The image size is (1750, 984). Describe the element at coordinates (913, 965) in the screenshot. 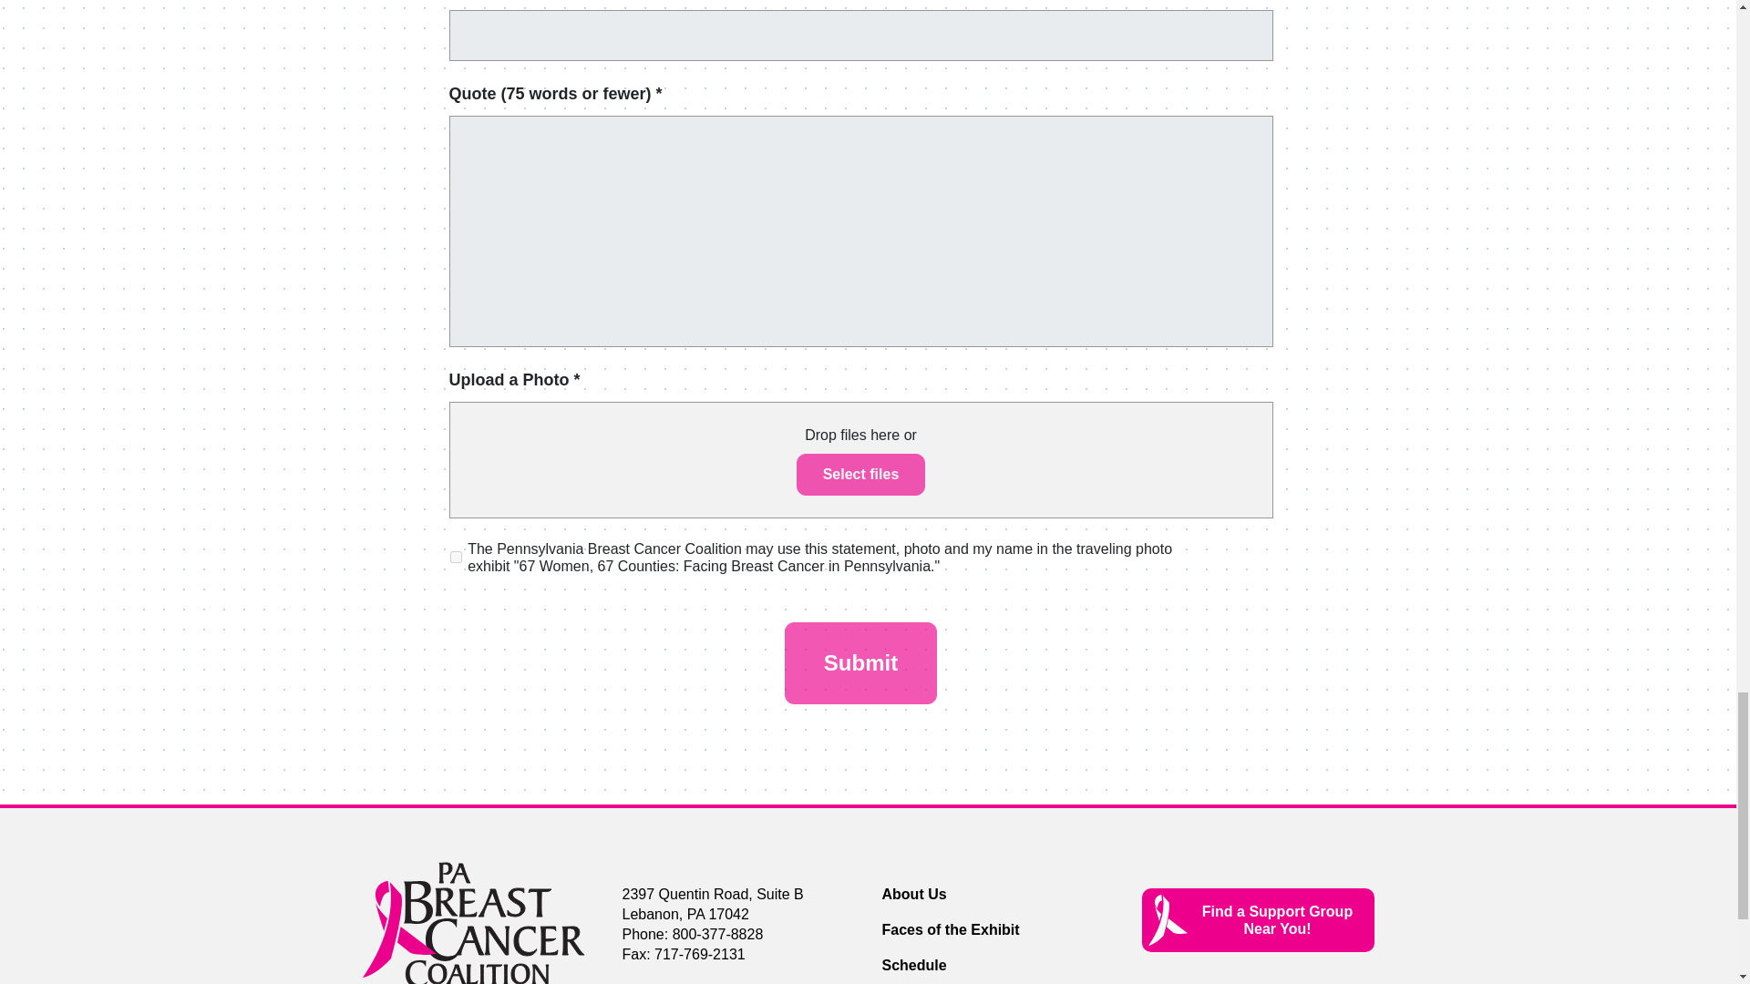

I see `Schedule` at that location.